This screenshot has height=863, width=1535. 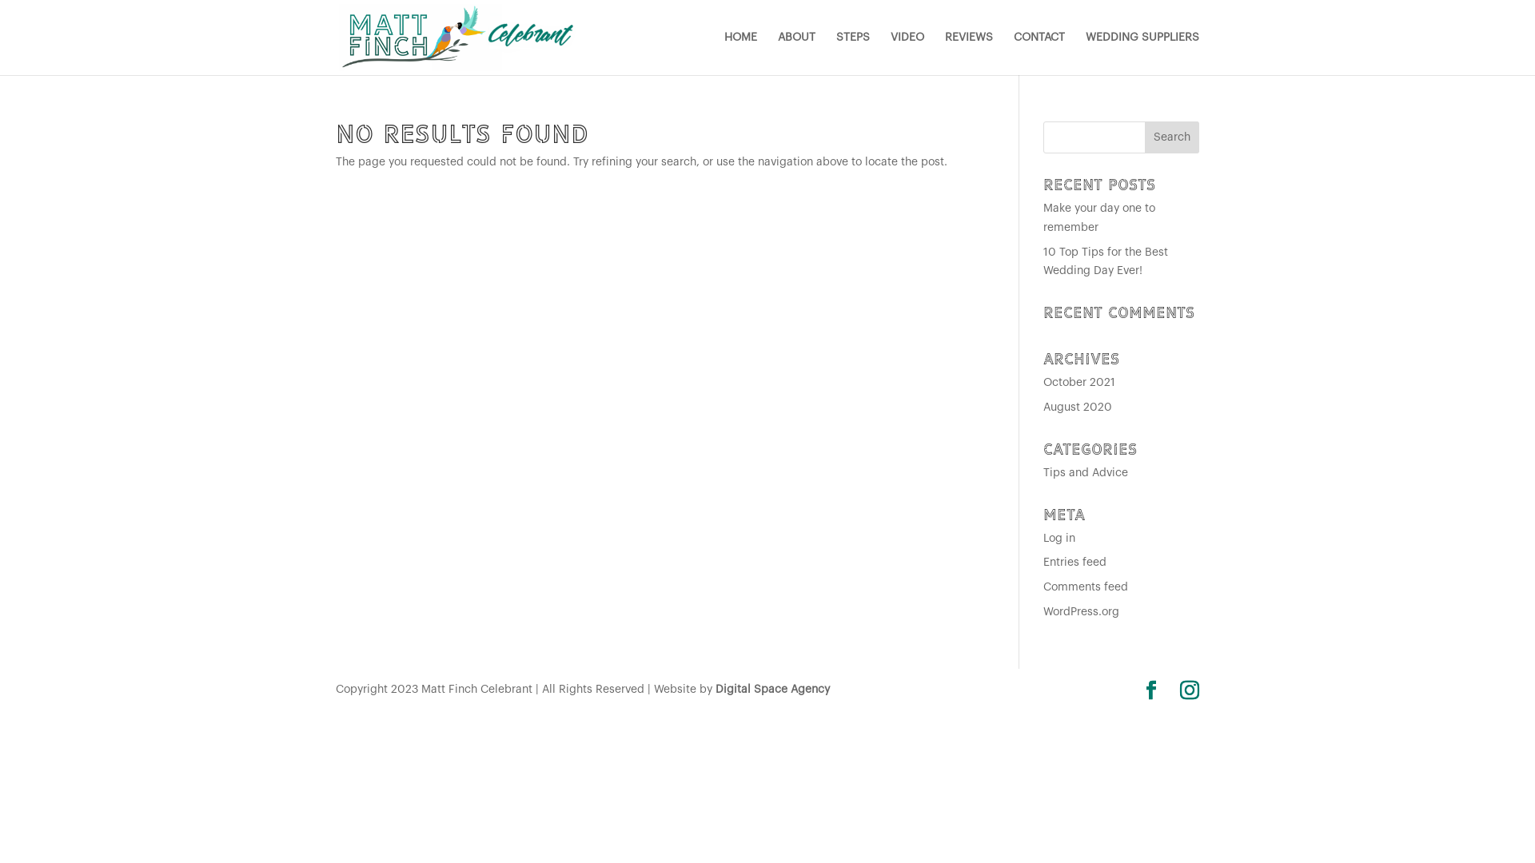 What do you see at coordinates (740, 54) in the screenshot?
I see `HOME` at bounding box center [740, 54].